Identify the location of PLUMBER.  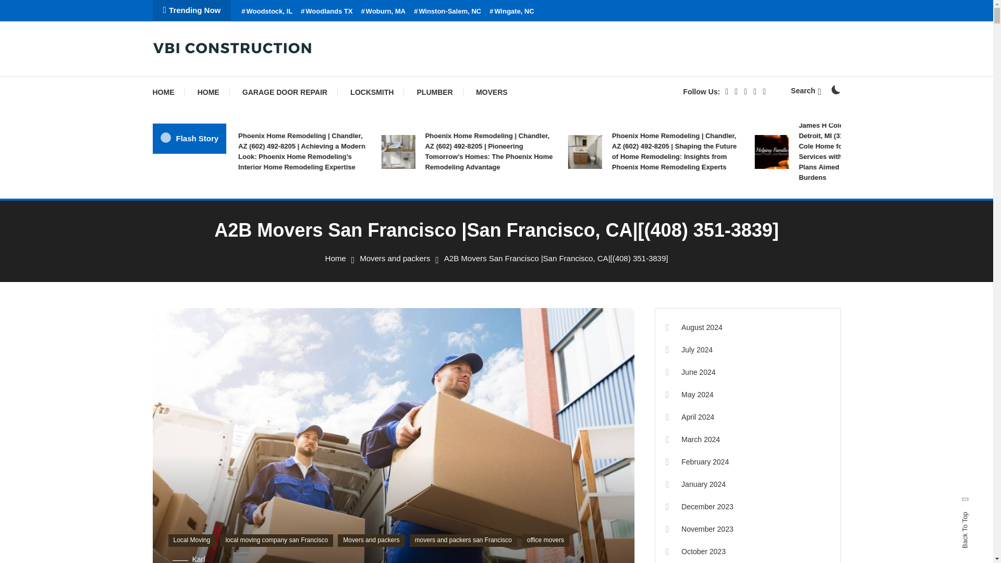
(435, 92).